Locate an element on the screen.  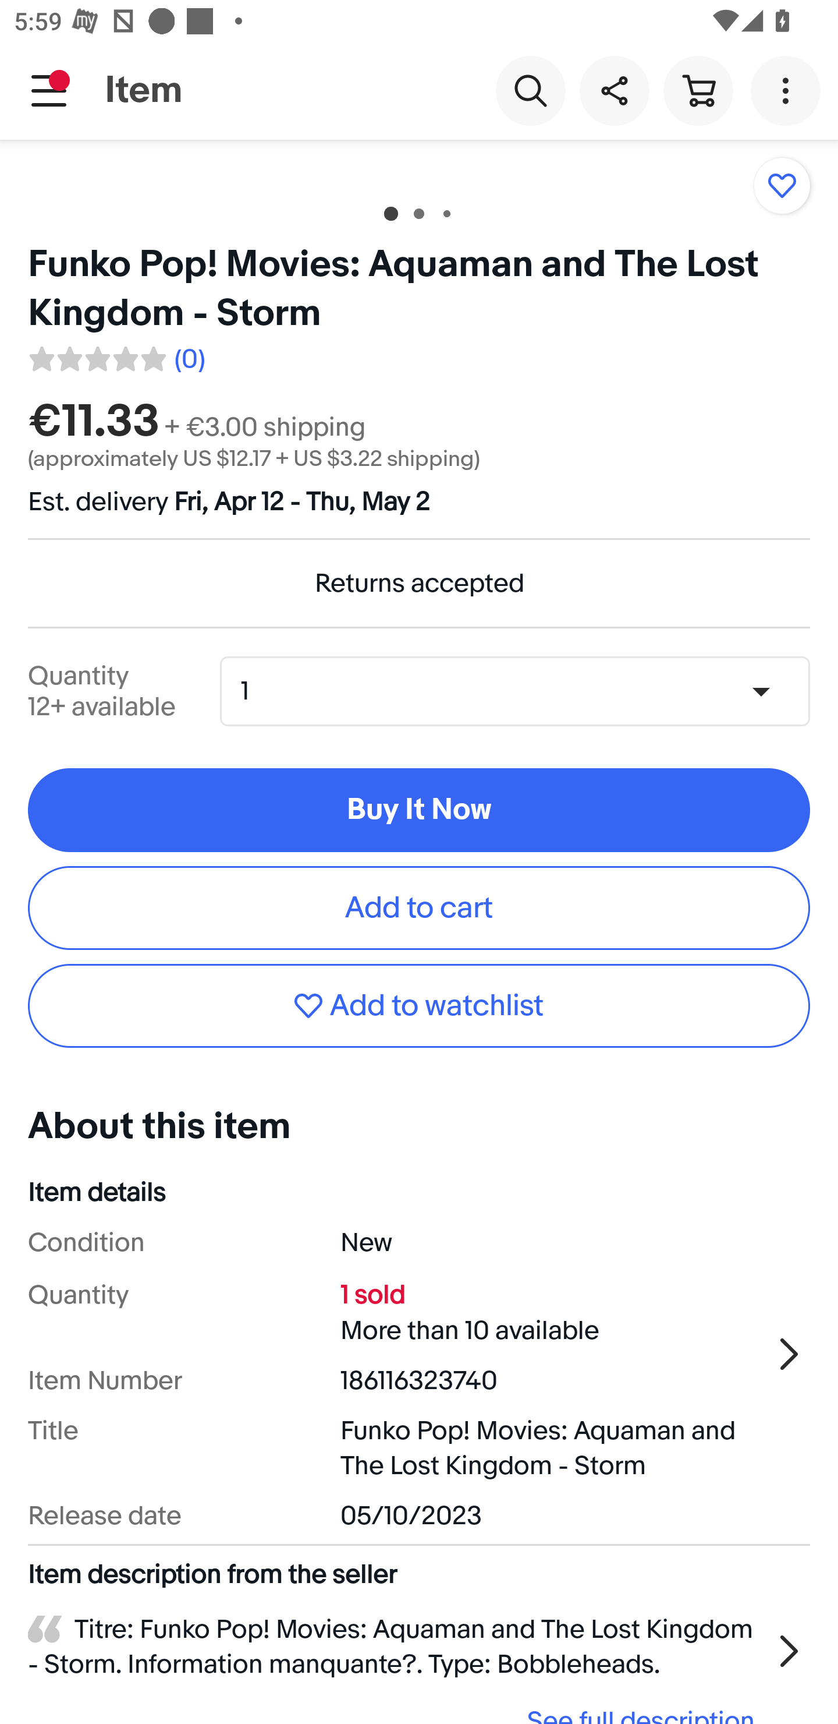
Main navigation, notification is pending, open is located at coordinates (49, 90).